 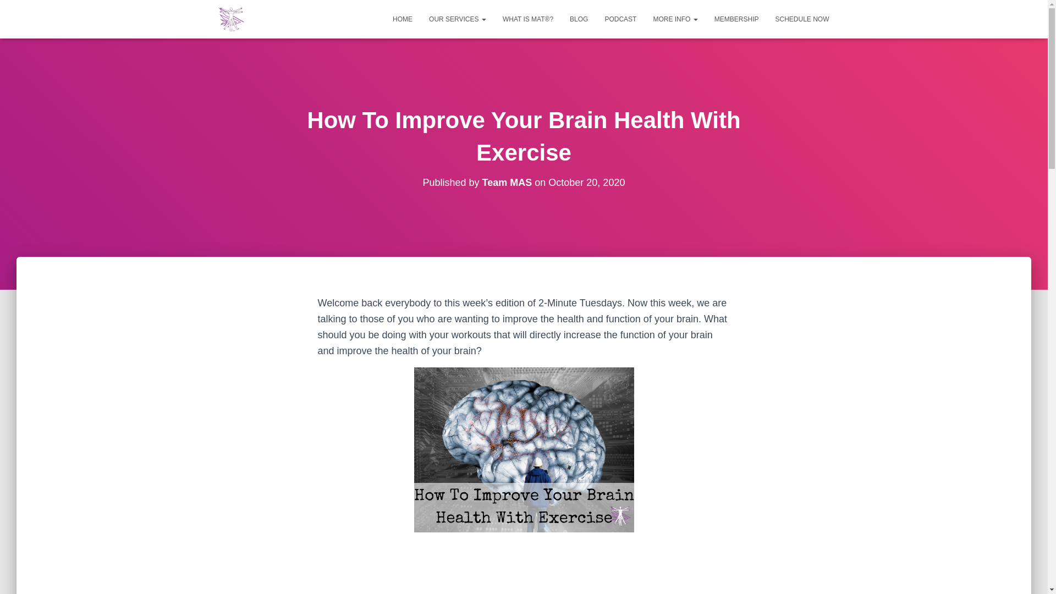 I want to click on Podcast, so click(x=620, y=19).